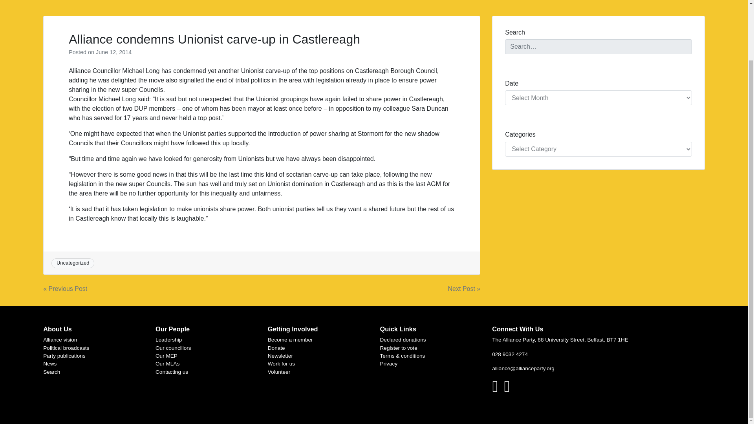  What do you see at coordinates (60, 339) in the screenshot?
I see `Alliance vision` at bounding box center [60, 339].